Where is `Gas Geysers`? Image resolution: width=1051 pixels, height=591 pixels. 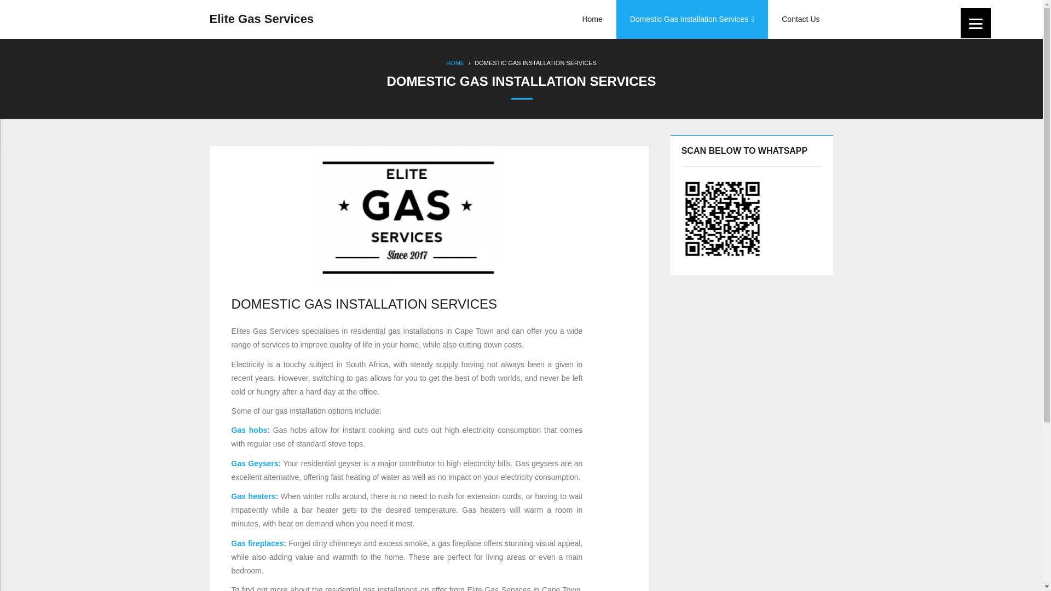 Gas Geysers is located at coordinates (255, 463).